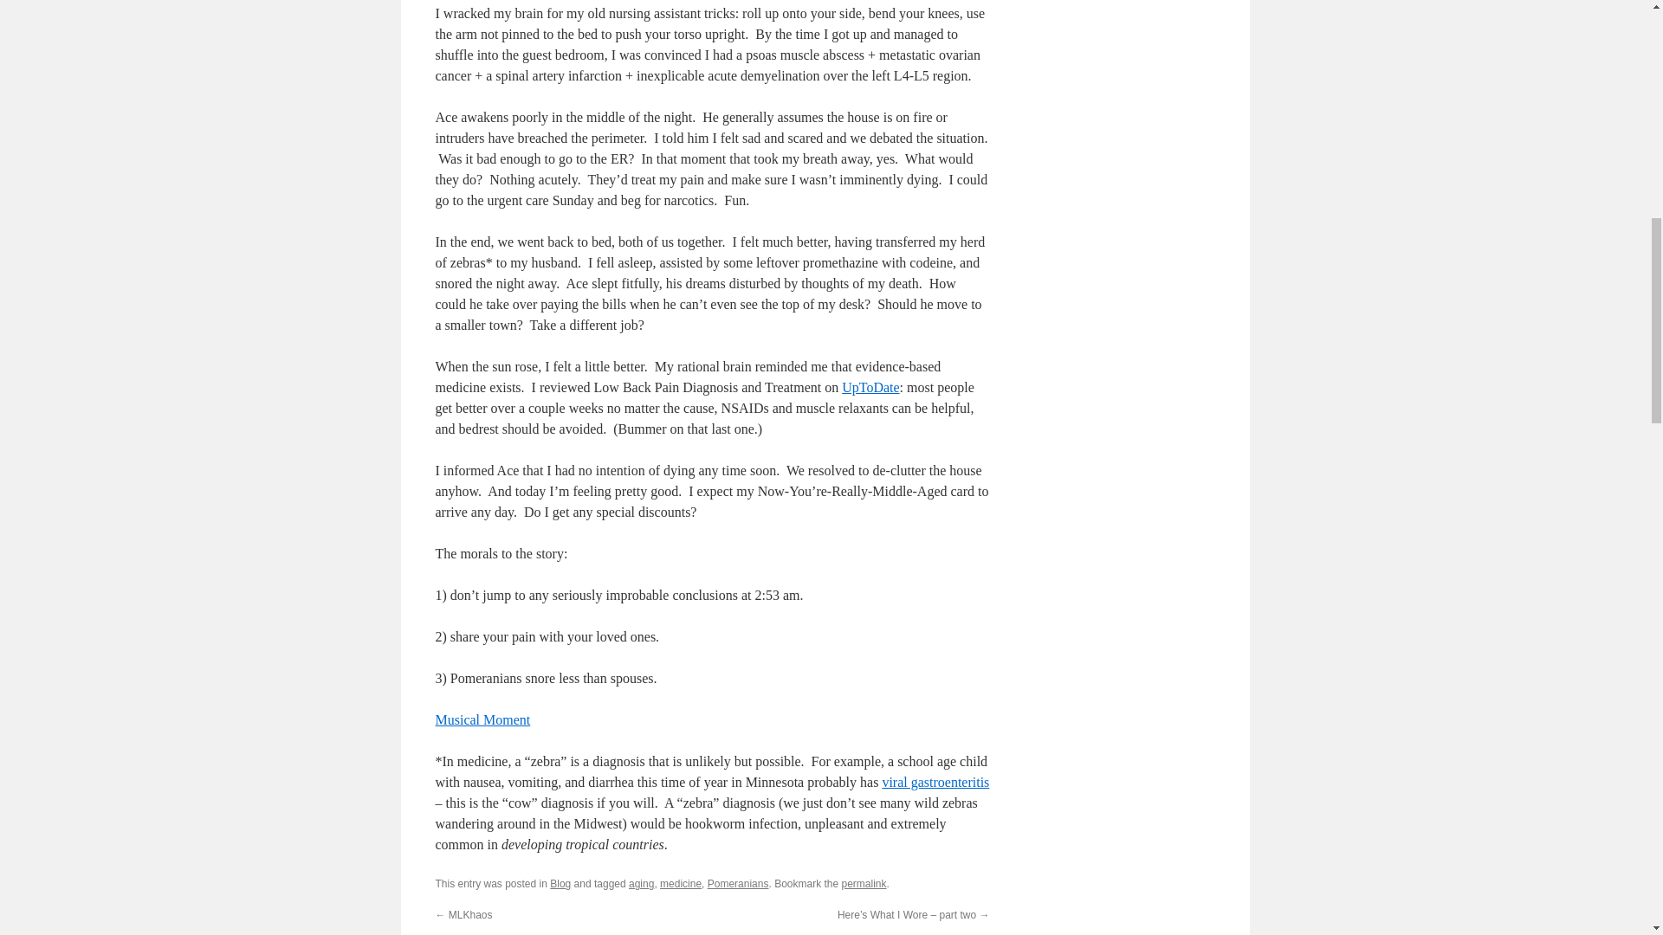  What do you see at coordinates (864, 884) in the screenshot?
I see `Permalink to Trampled By Zebras` at bounding box center [864, 884].